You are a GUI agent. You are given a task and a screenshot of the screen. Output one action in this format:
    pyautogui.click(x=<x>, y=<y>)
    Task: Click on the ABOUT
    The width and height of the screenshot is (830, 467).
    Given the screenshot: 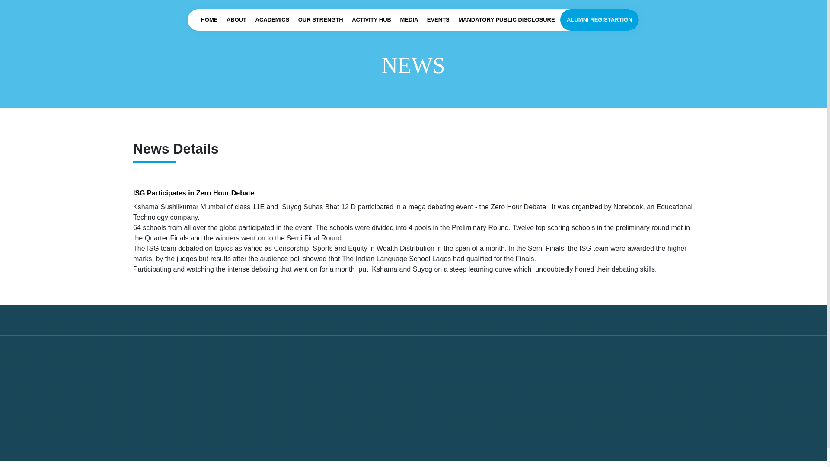 What is the action you would take?
    pyautogui.click(x=236, y=20)
    